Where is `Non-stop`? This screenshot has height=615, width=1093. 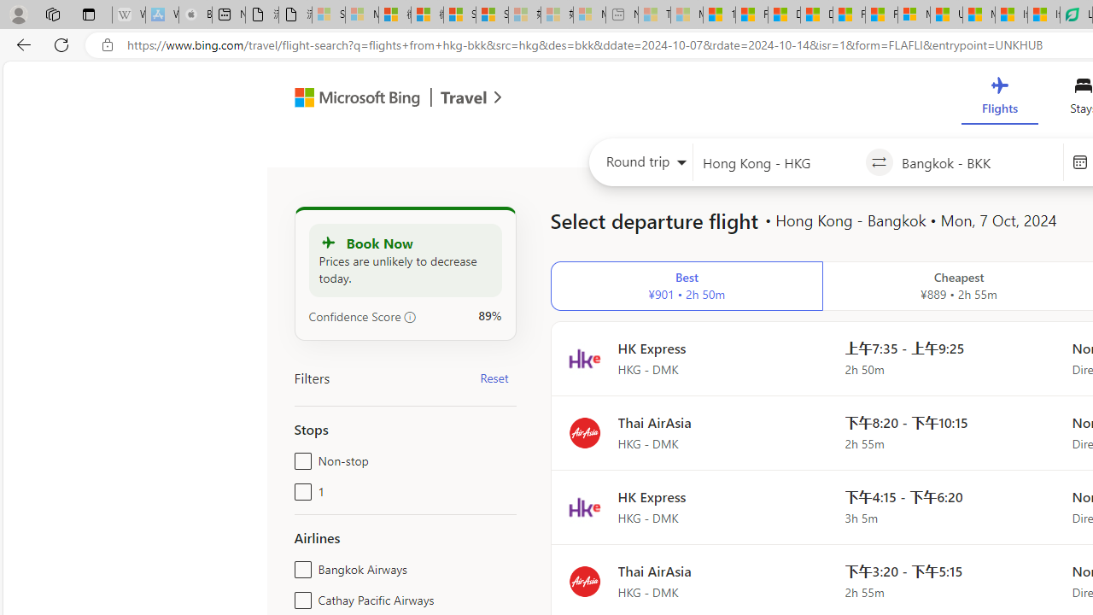 Non-stop is located at coordinates (300, 458).